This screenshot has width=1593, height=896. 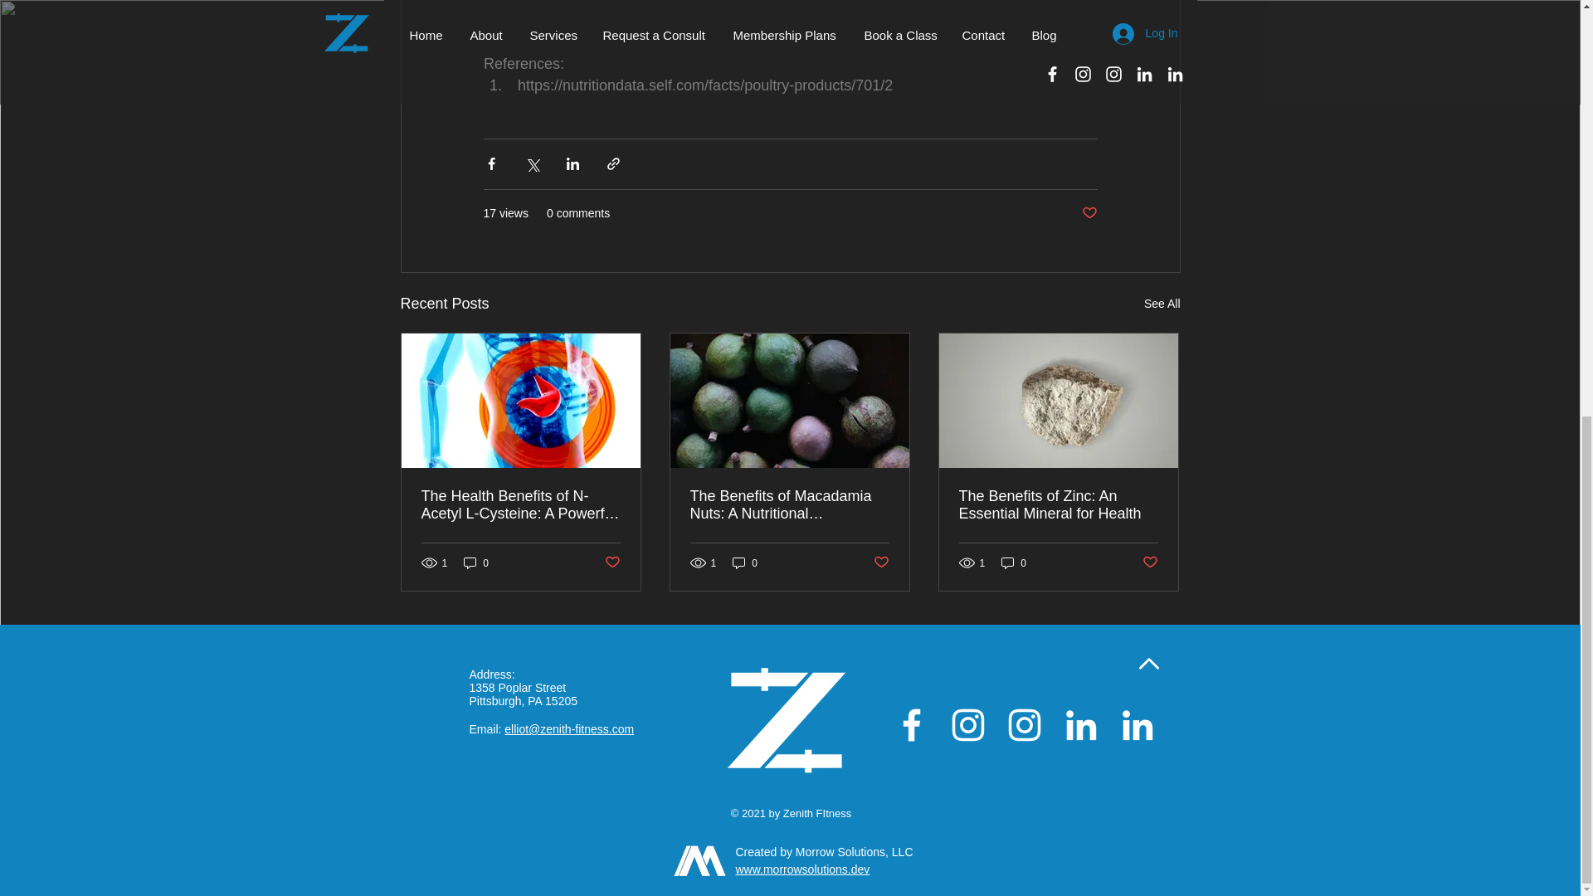 I want to click on Post not marked as liked, so click(x=611, y=562).